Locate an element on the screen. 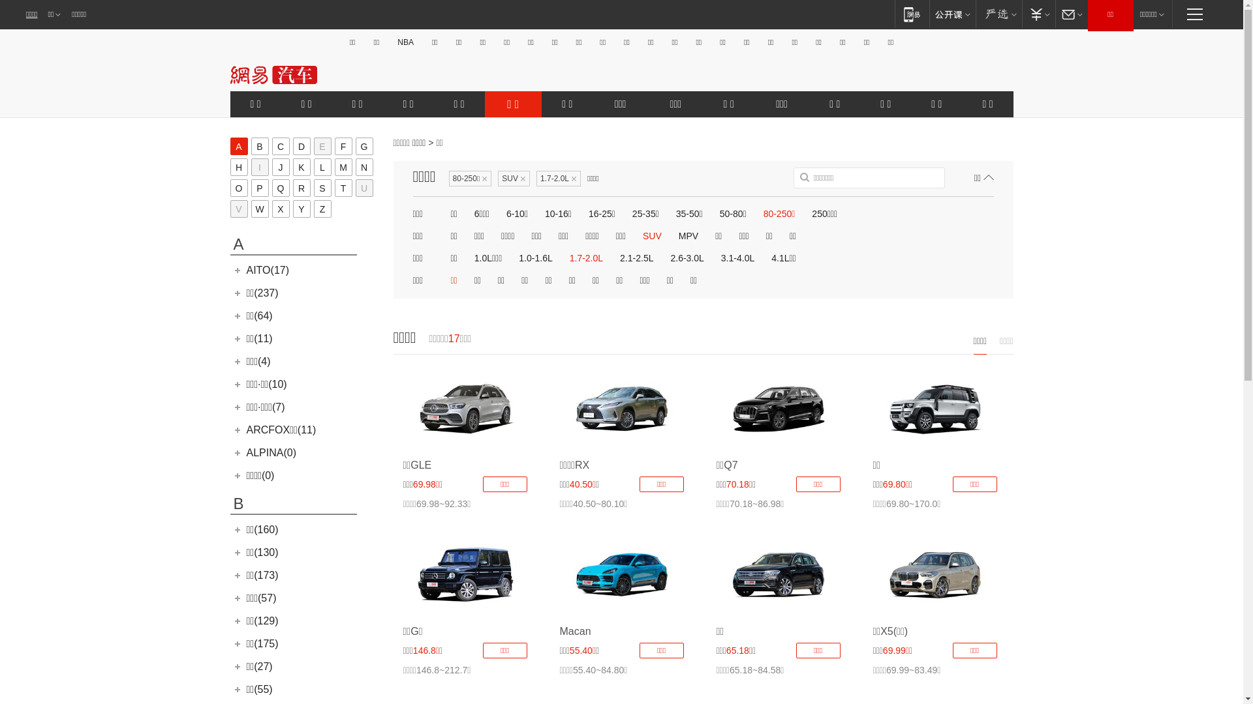 The width and height of the screenshot is (1253, 704). 3.1-4.0L is located at coordinates (737, 258).